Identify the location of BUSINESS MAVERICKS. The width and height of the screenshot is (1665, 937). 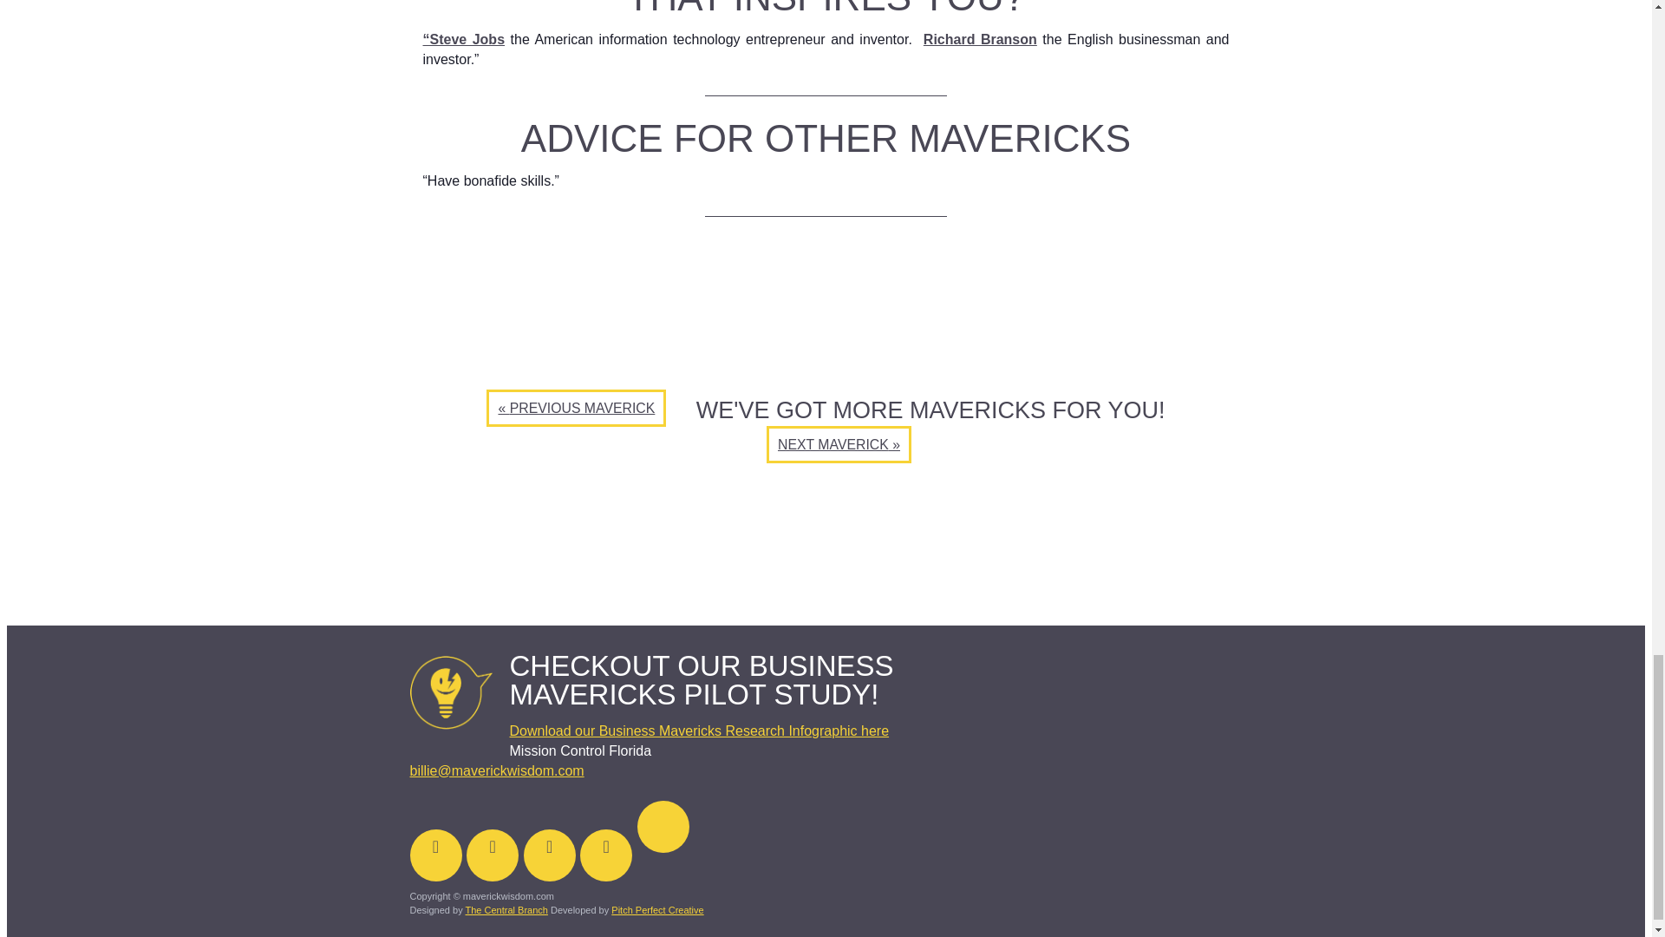
(618, 606).